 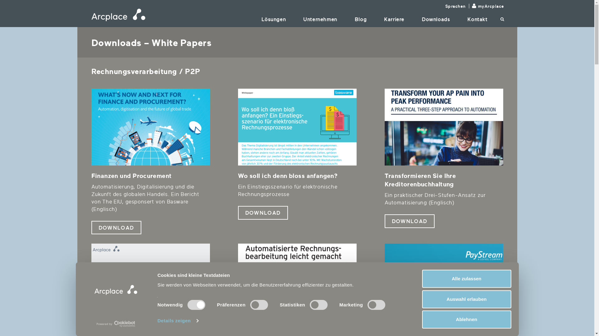 What do you see at coordinates (297, 127) in the screenshot?
I see `Rechnungsverarbeitung / P2P` at bounding box center [297, 127].